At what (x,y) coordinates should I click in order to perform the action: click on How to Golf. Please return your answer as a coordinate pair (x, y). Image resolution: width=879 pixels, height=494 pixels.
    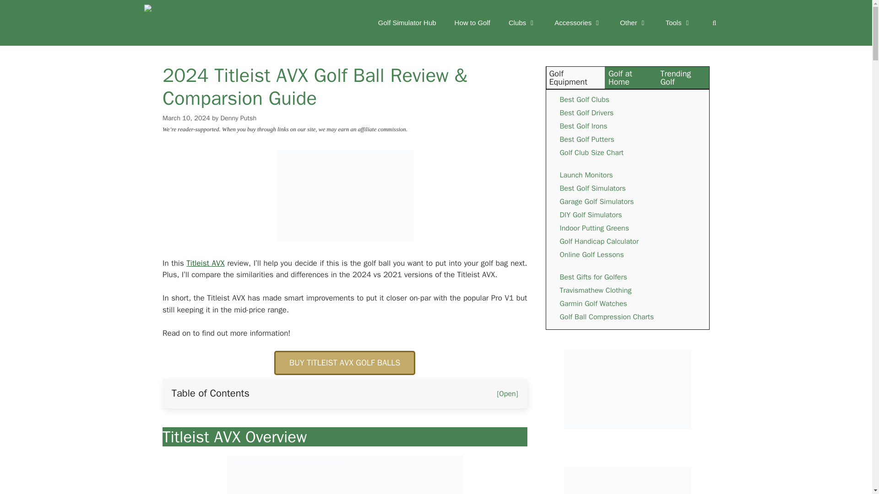
    Looking at the image, I should click on (472, 23).